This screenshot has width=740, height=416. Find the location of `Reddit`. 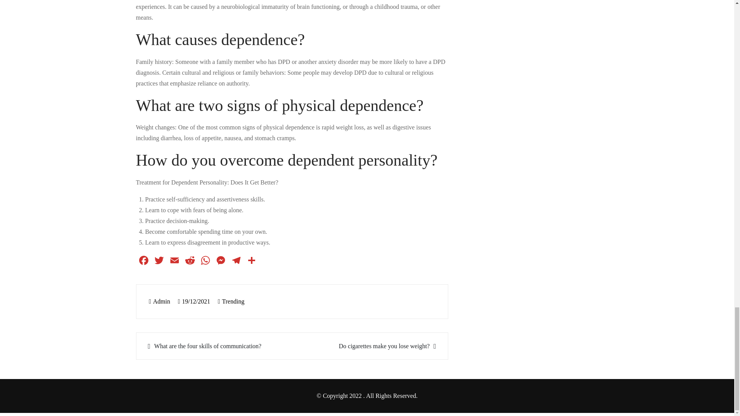

Reddit is located at coordinates (190, 261).